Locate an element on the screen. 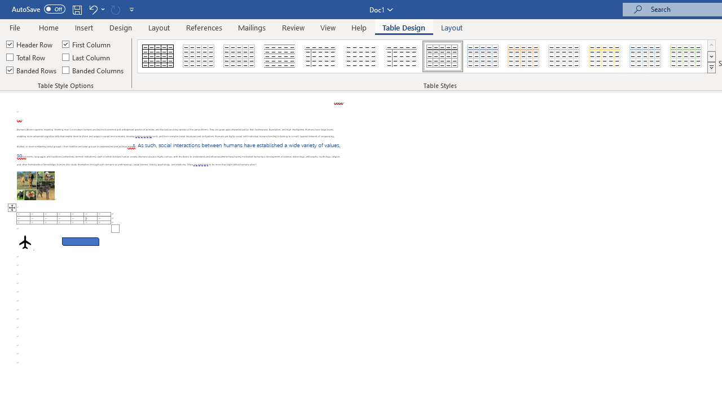 The image size is (722, 406). Can't Repeat is located at coordinates (115, 9).